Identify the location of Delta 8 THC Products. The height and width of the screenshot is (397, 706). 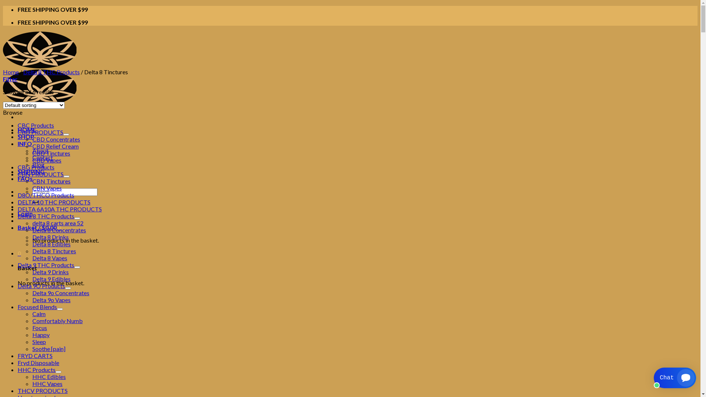
(51, 72).